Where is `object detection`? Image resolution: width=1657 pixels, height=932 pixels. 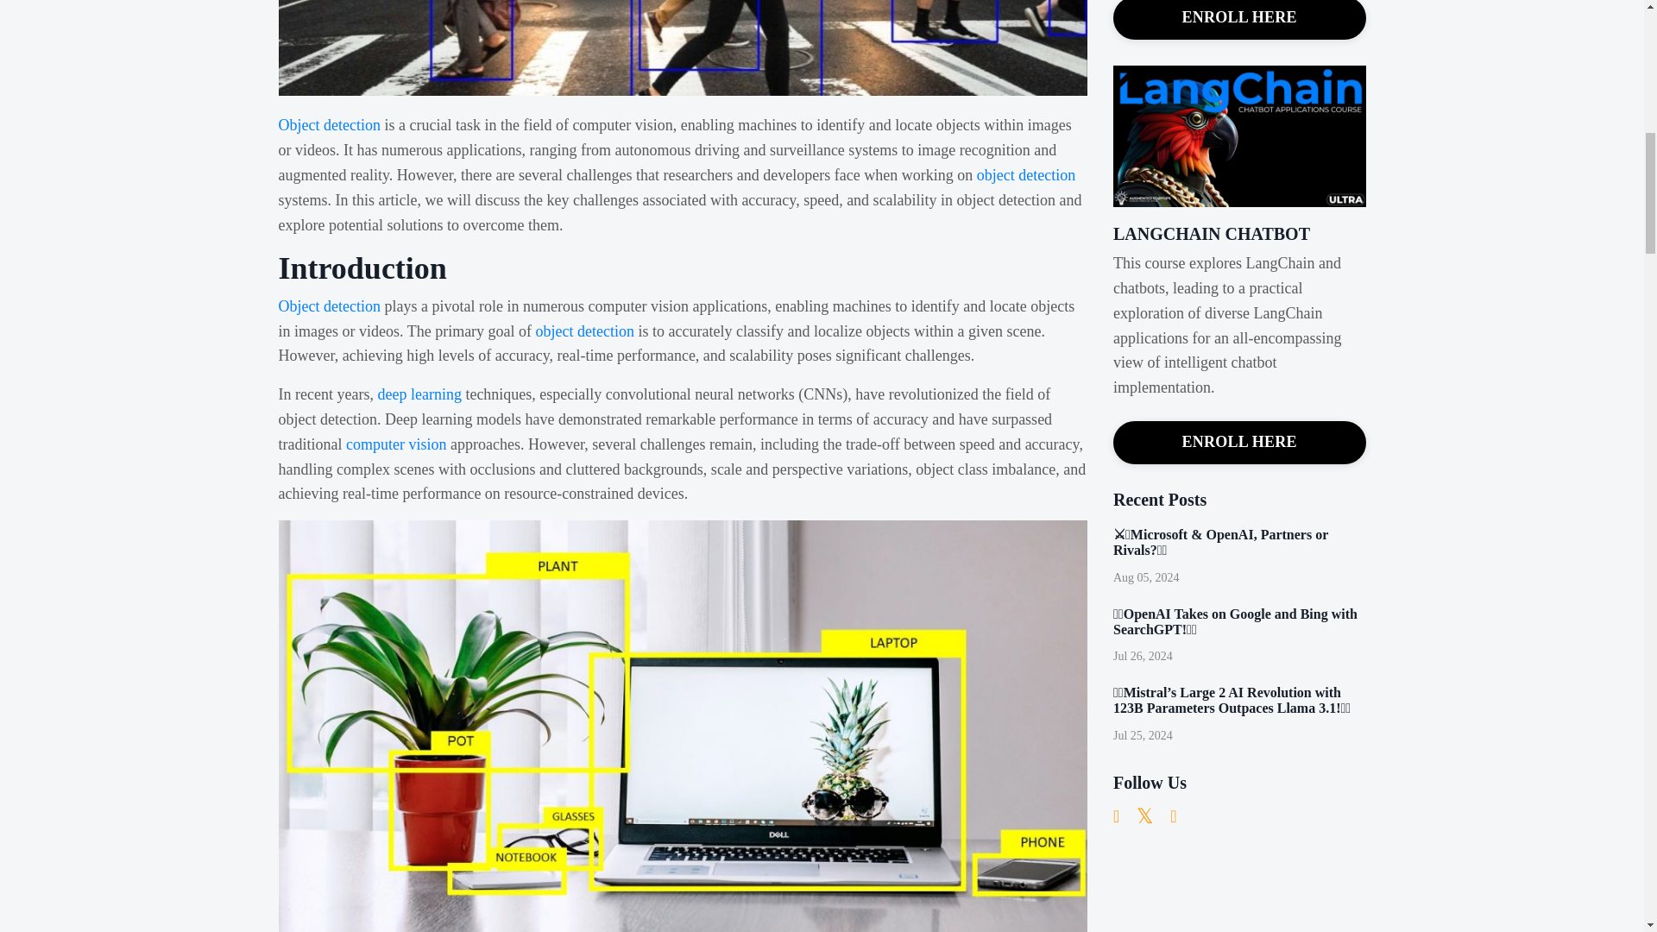 object detection is located at coordinates (1026, 174).